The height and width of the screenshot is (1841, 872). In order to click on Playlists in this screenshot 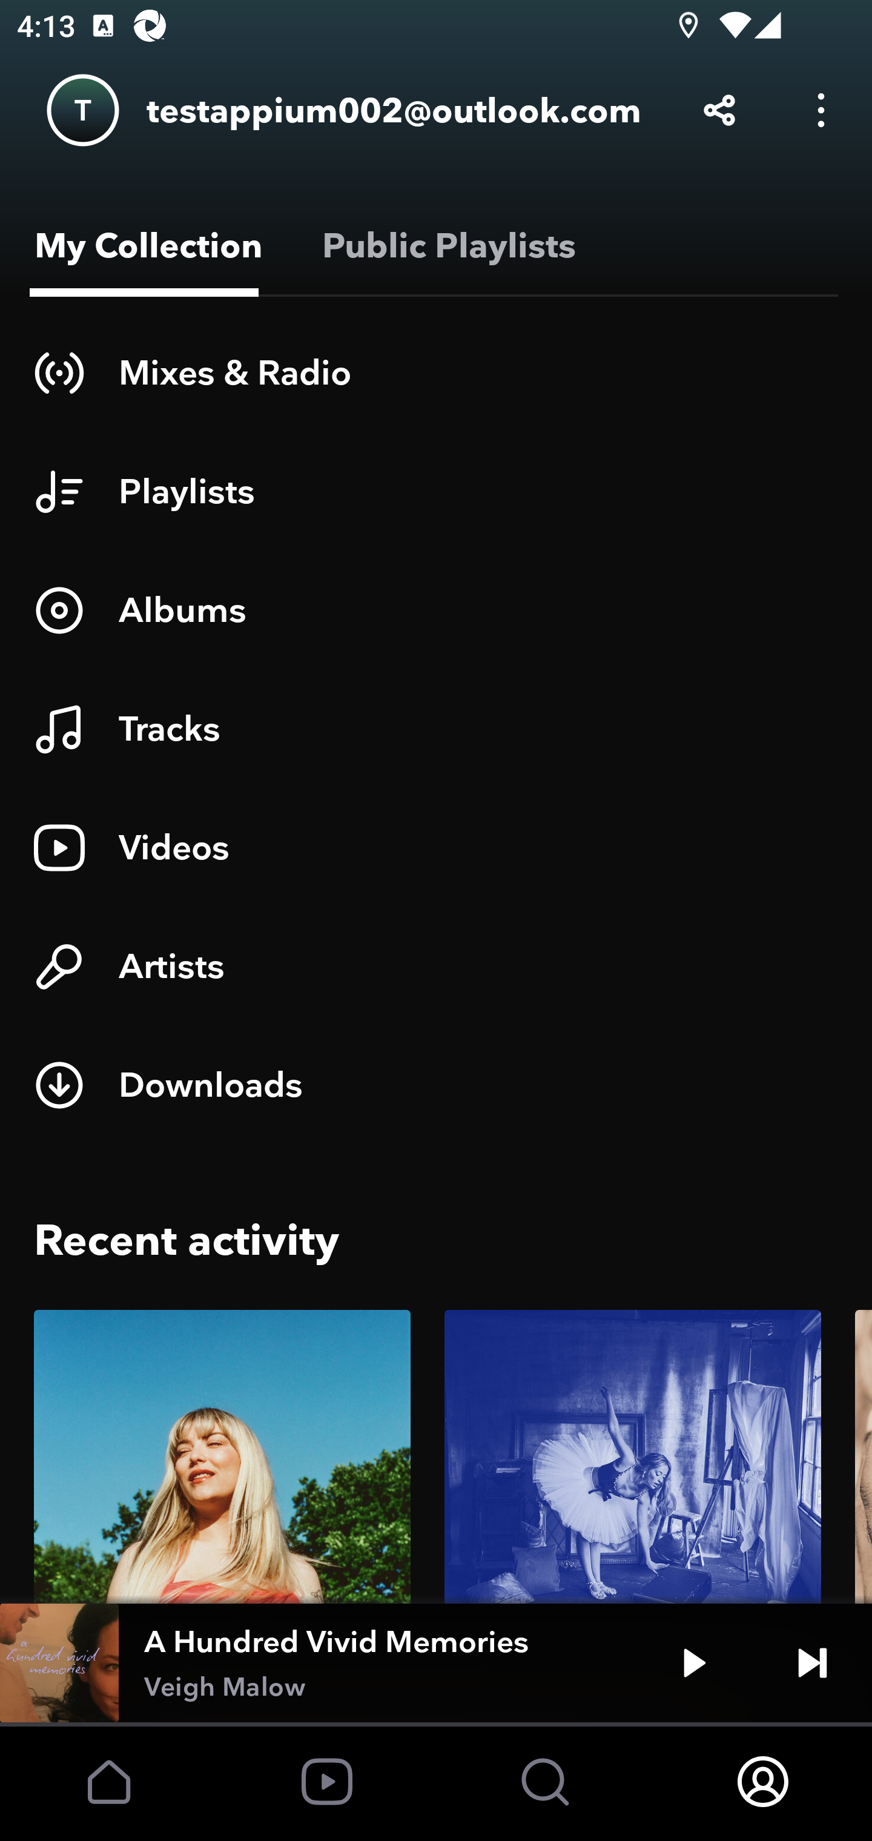, I will do `click(436, 491)`.